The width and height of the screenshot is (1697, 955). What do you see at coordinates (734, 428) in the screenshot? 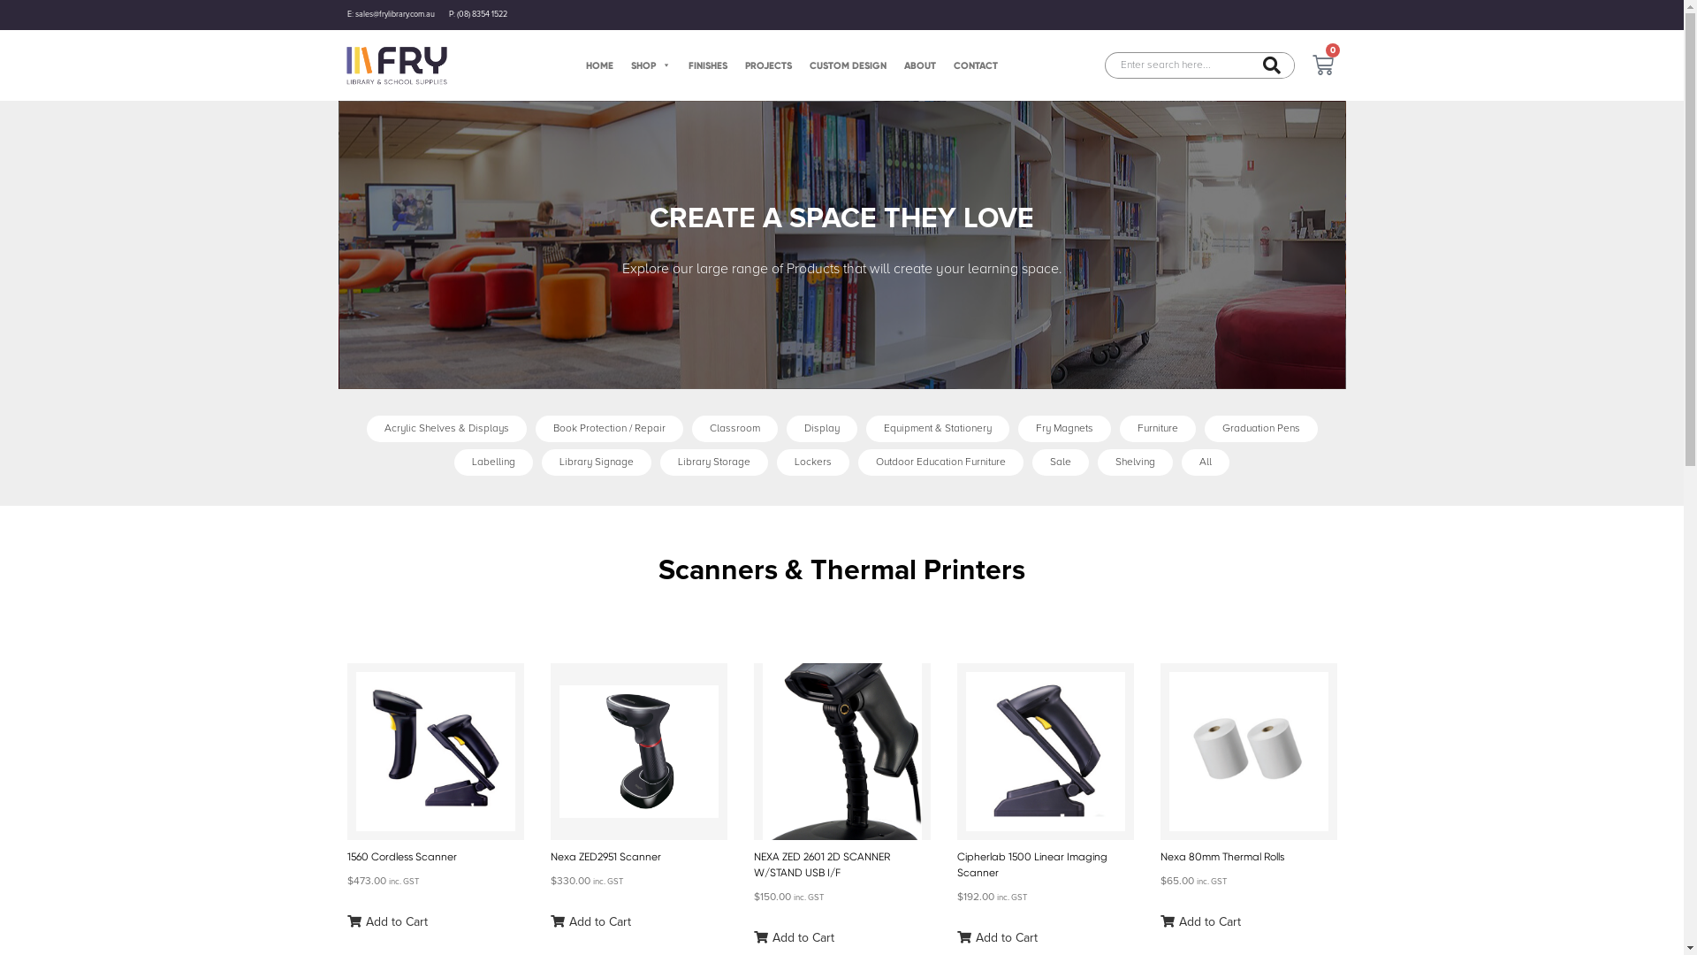
I see `Classroom` at bounding box center [734, 428].